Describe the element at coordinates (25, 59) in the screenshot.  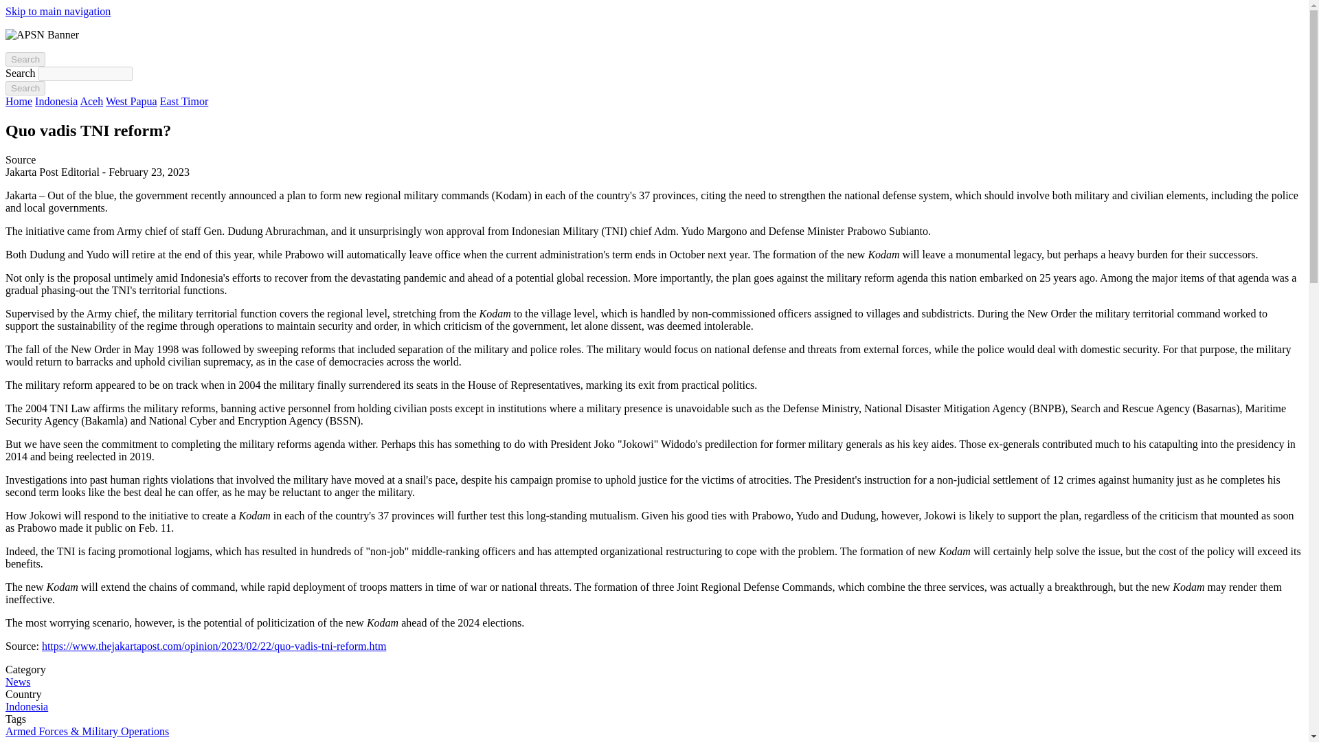
I see `Search this site` at that location.